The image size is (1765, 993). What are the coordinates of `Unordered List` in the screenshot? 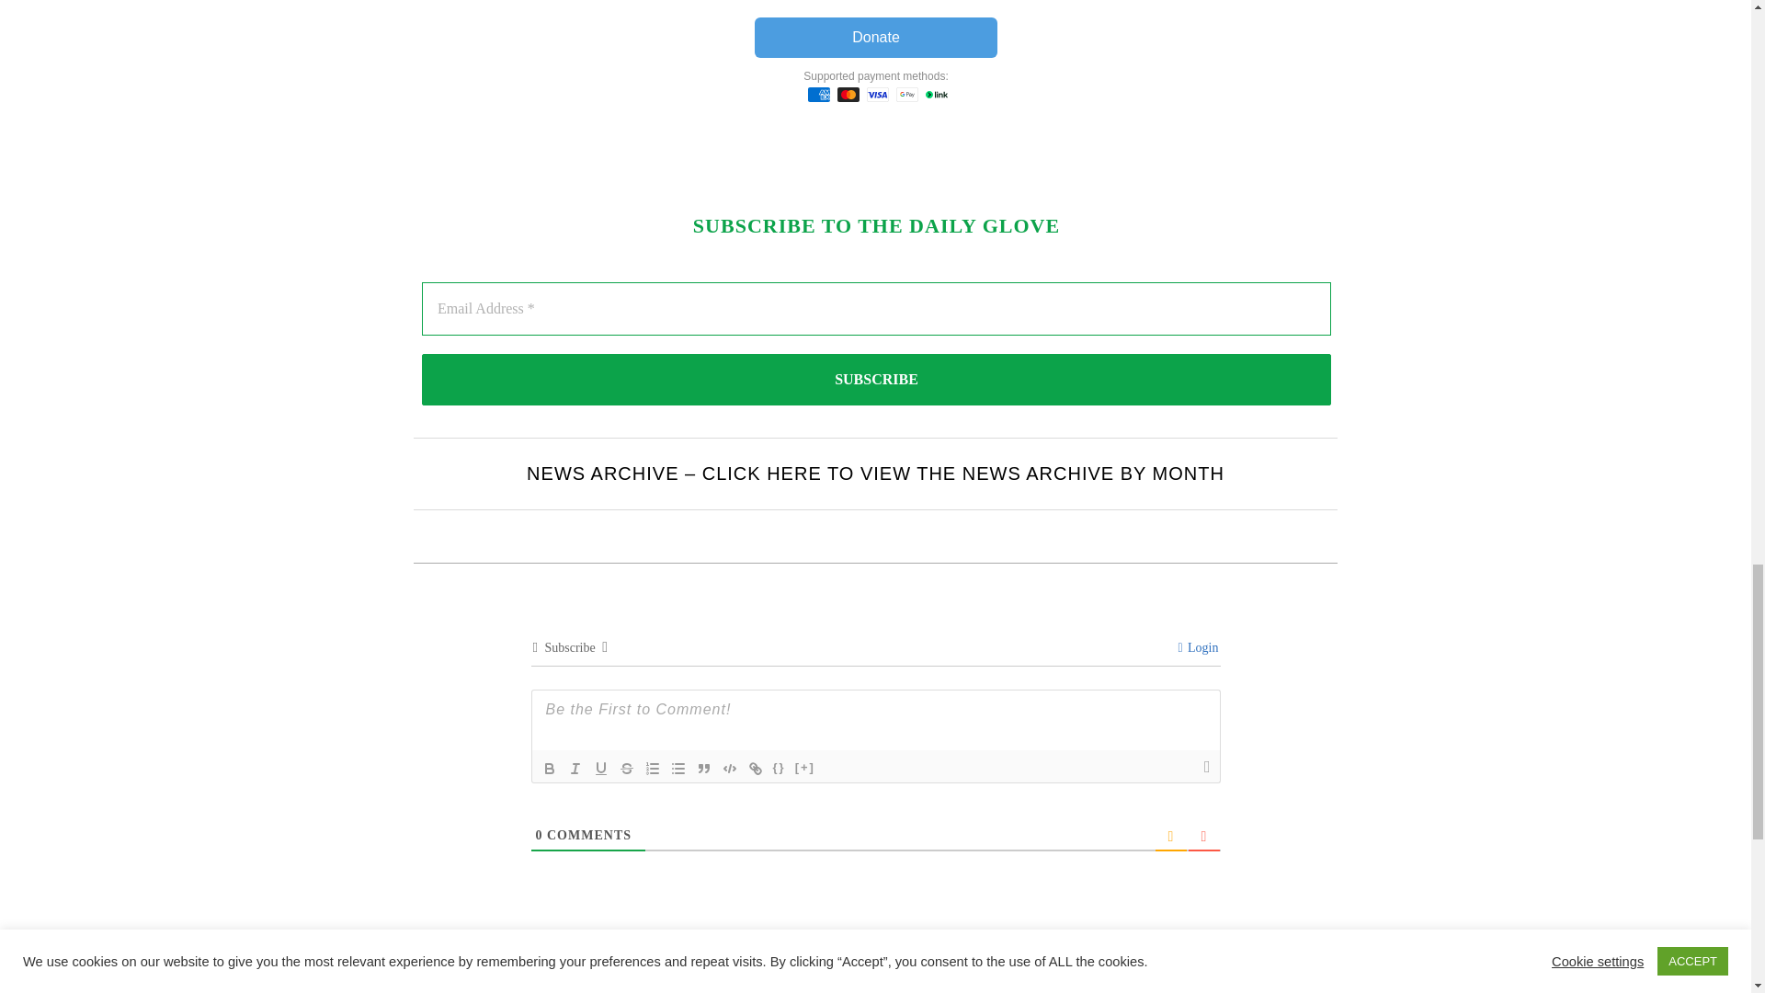 It's located at (678, 769).